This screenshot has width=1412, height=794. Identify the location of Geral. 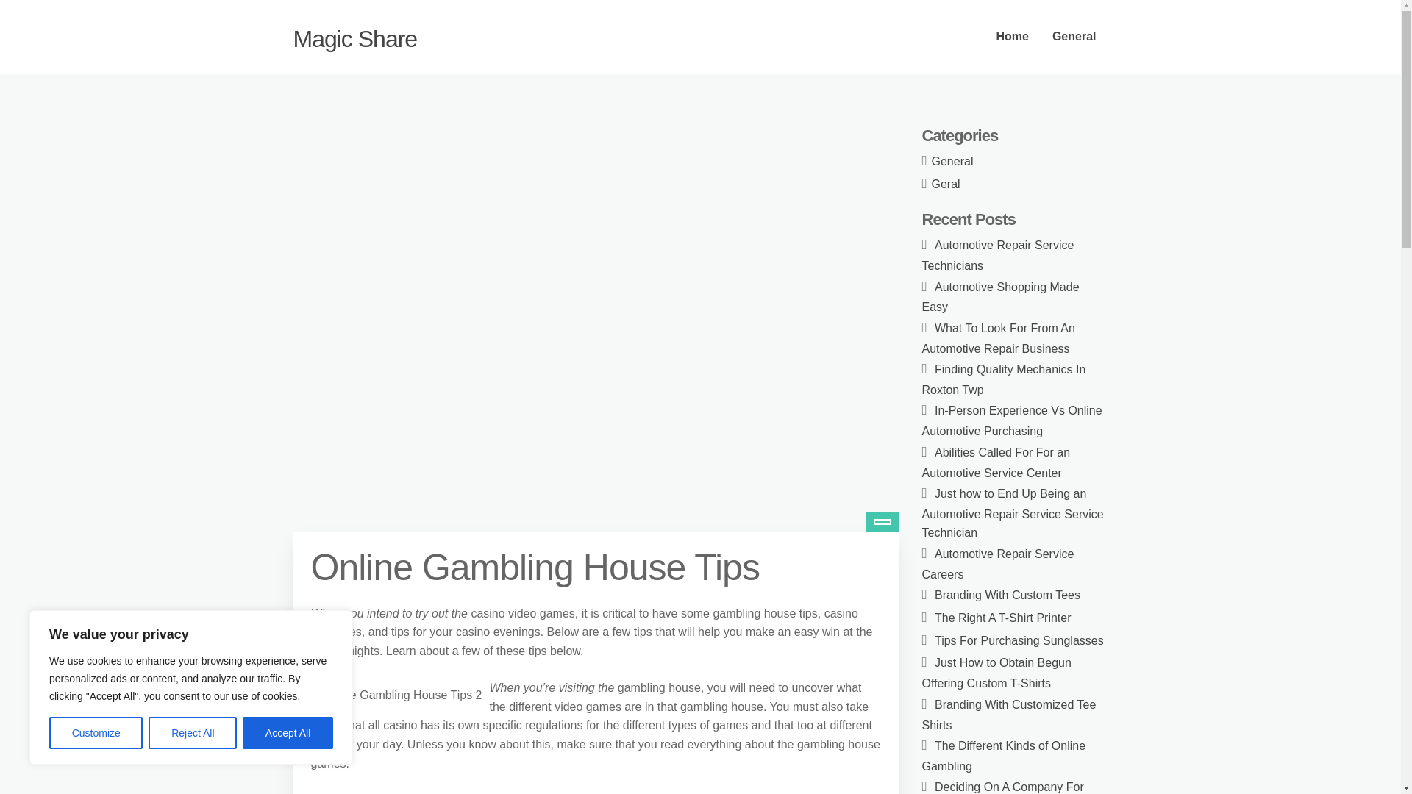
(946, 184).